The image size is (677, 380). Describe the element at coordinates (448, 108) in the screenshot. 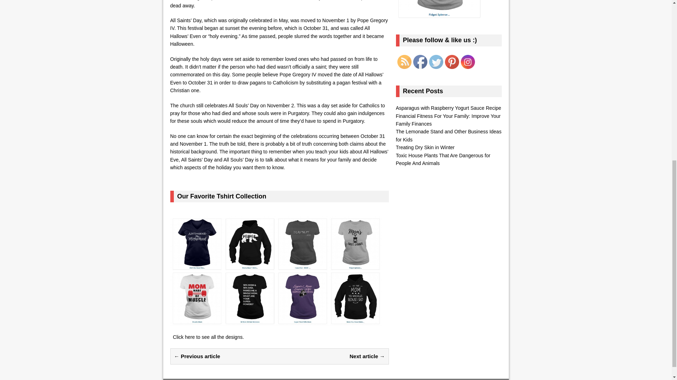

I see `Asparagus with Raspberry Yogurt Sauce Recipe` at that location.